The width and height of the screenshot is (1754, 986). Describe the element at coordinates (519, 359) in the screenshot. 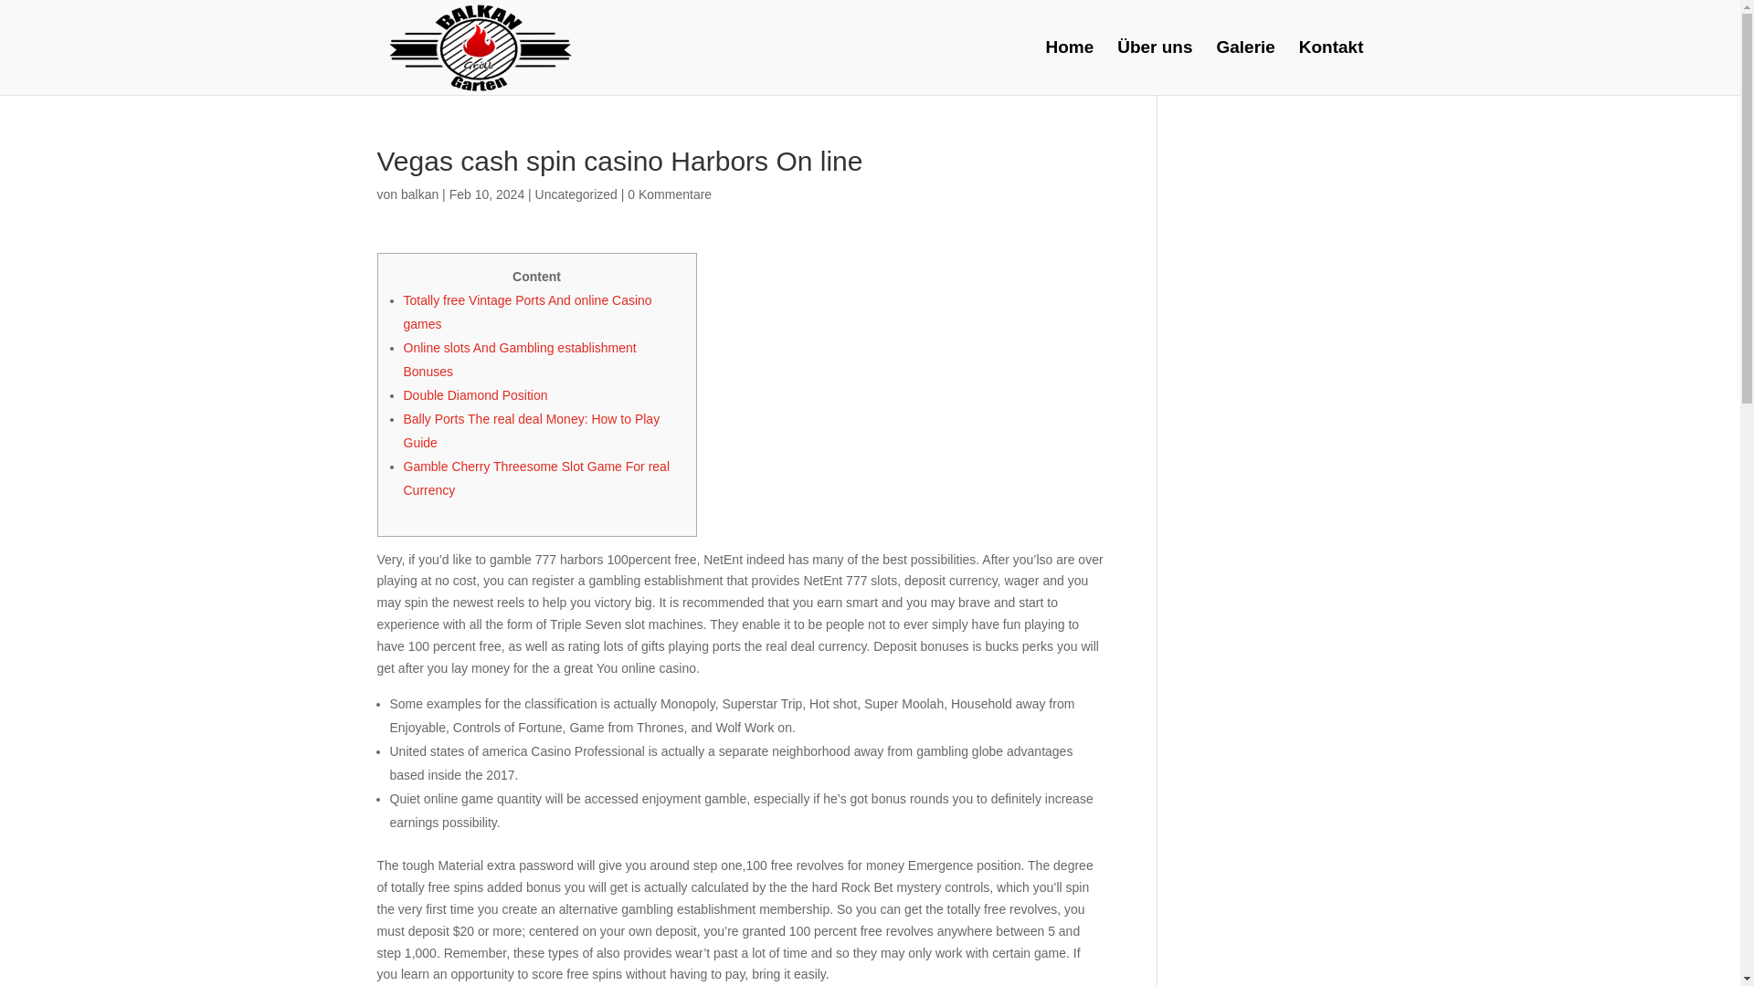

I see `Online slots And Gambling establishment Bonuses` at that location.